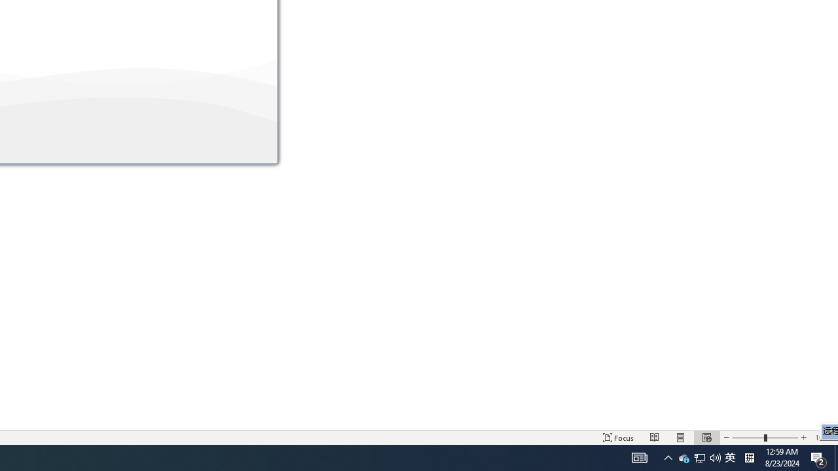 The width and height of the screenshot is (838, 471). Describe the element at coordinates (749, 458) in the screenshot. I see `Tray Input Indicator - Chinese (Simplified, China)` at that location.